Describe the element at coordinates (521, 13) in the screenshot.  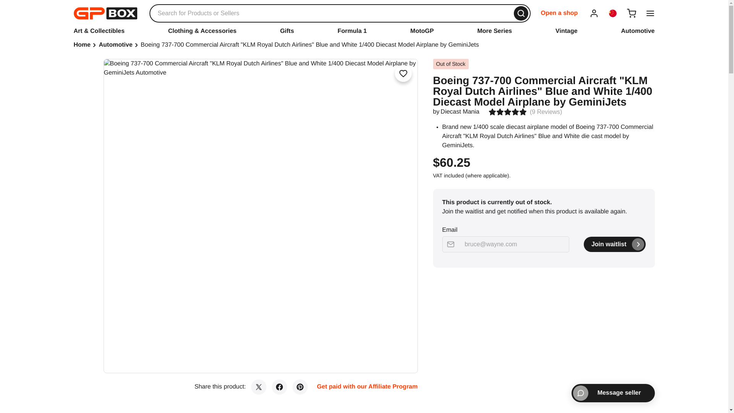
I see `Search Submit` at that location.